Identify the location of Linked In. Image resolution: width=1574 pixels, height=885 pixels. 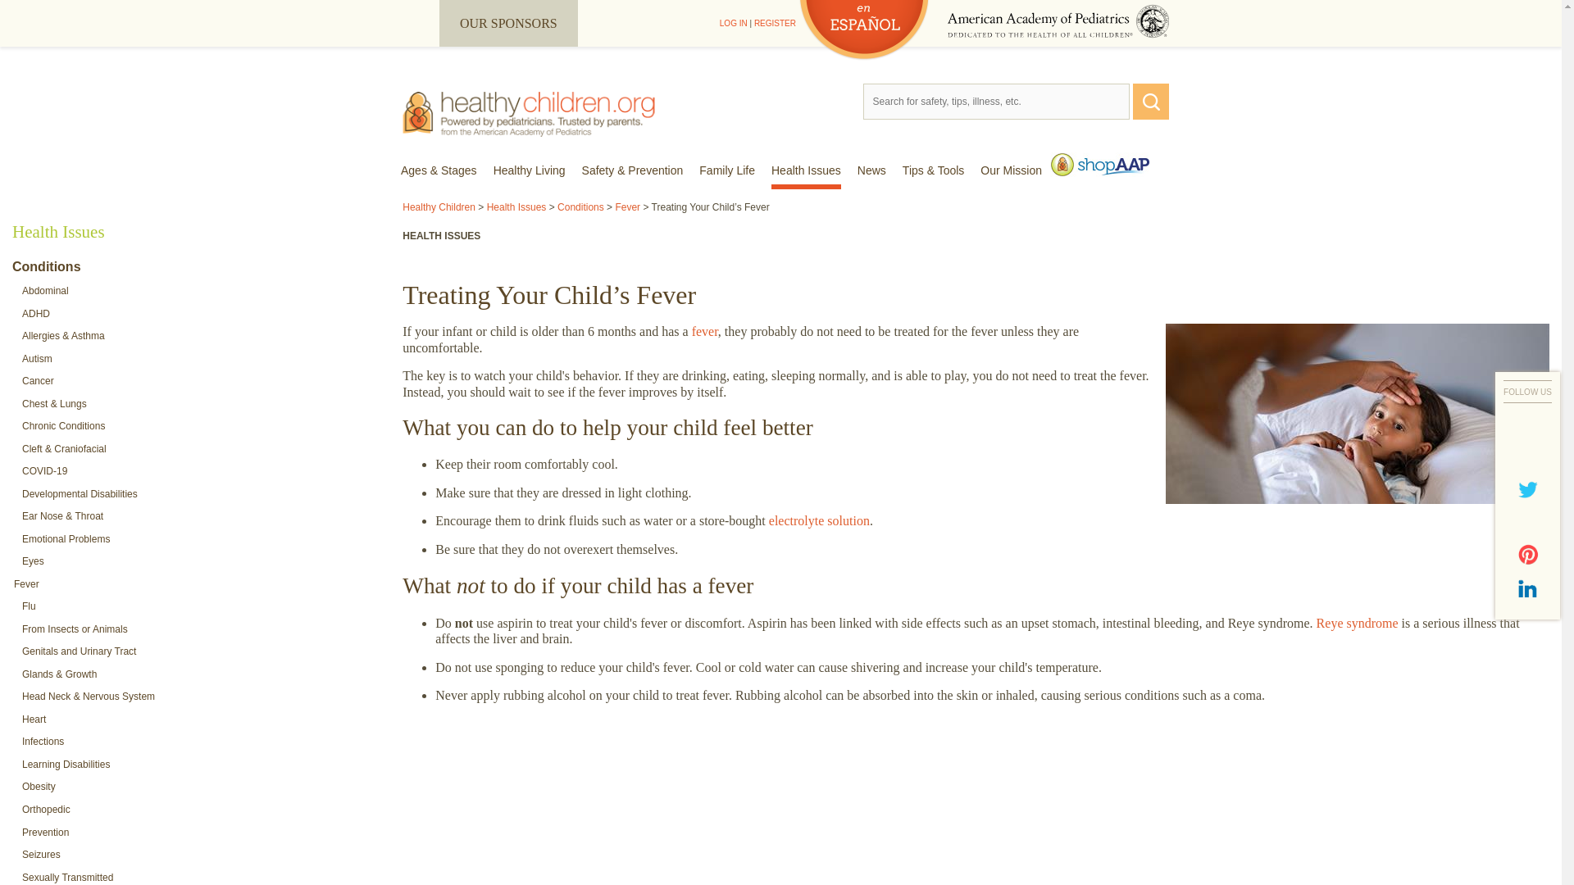
(1528, 588).